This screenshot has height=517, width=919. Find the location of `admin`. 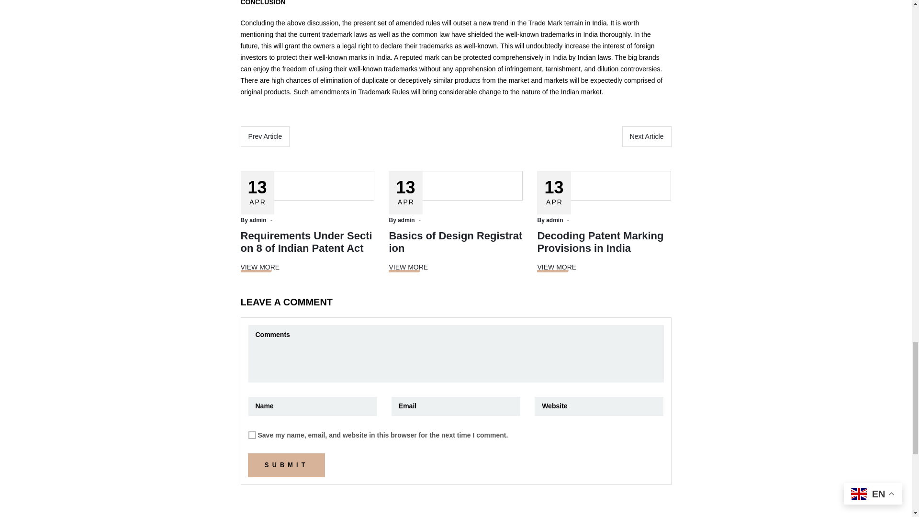

admin is located at coordinates (258, 220).